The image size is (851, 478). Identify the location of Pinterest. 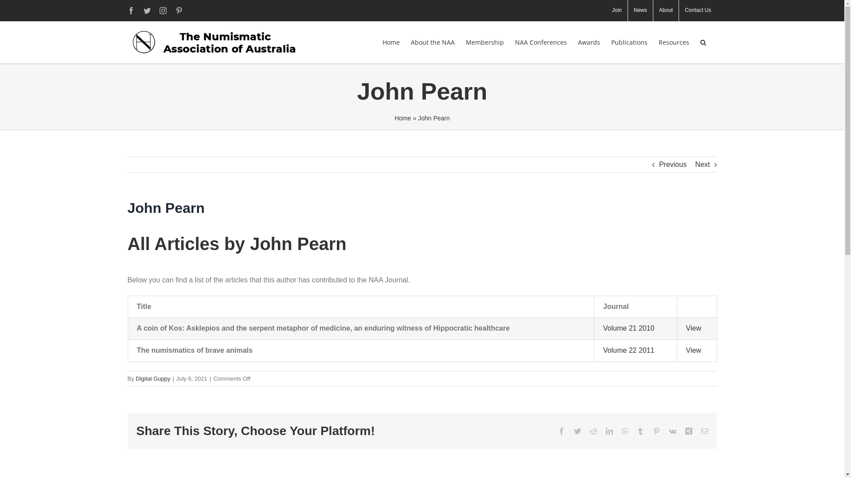
(179, 11).